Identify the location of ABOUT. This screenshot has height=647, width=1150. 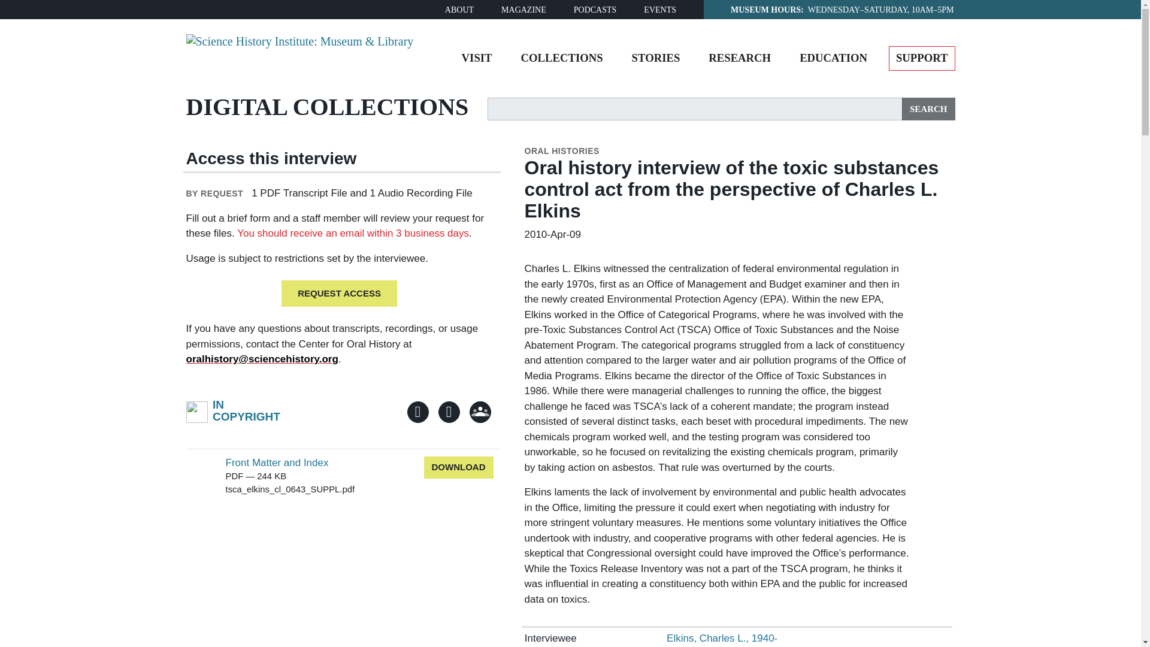
(459, 10).